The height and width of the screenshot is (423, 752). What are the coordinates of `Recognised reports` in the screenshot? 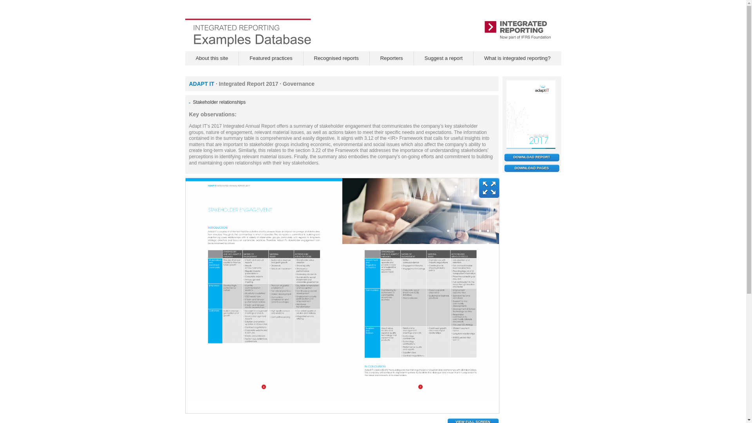 It's located at (336, 58).